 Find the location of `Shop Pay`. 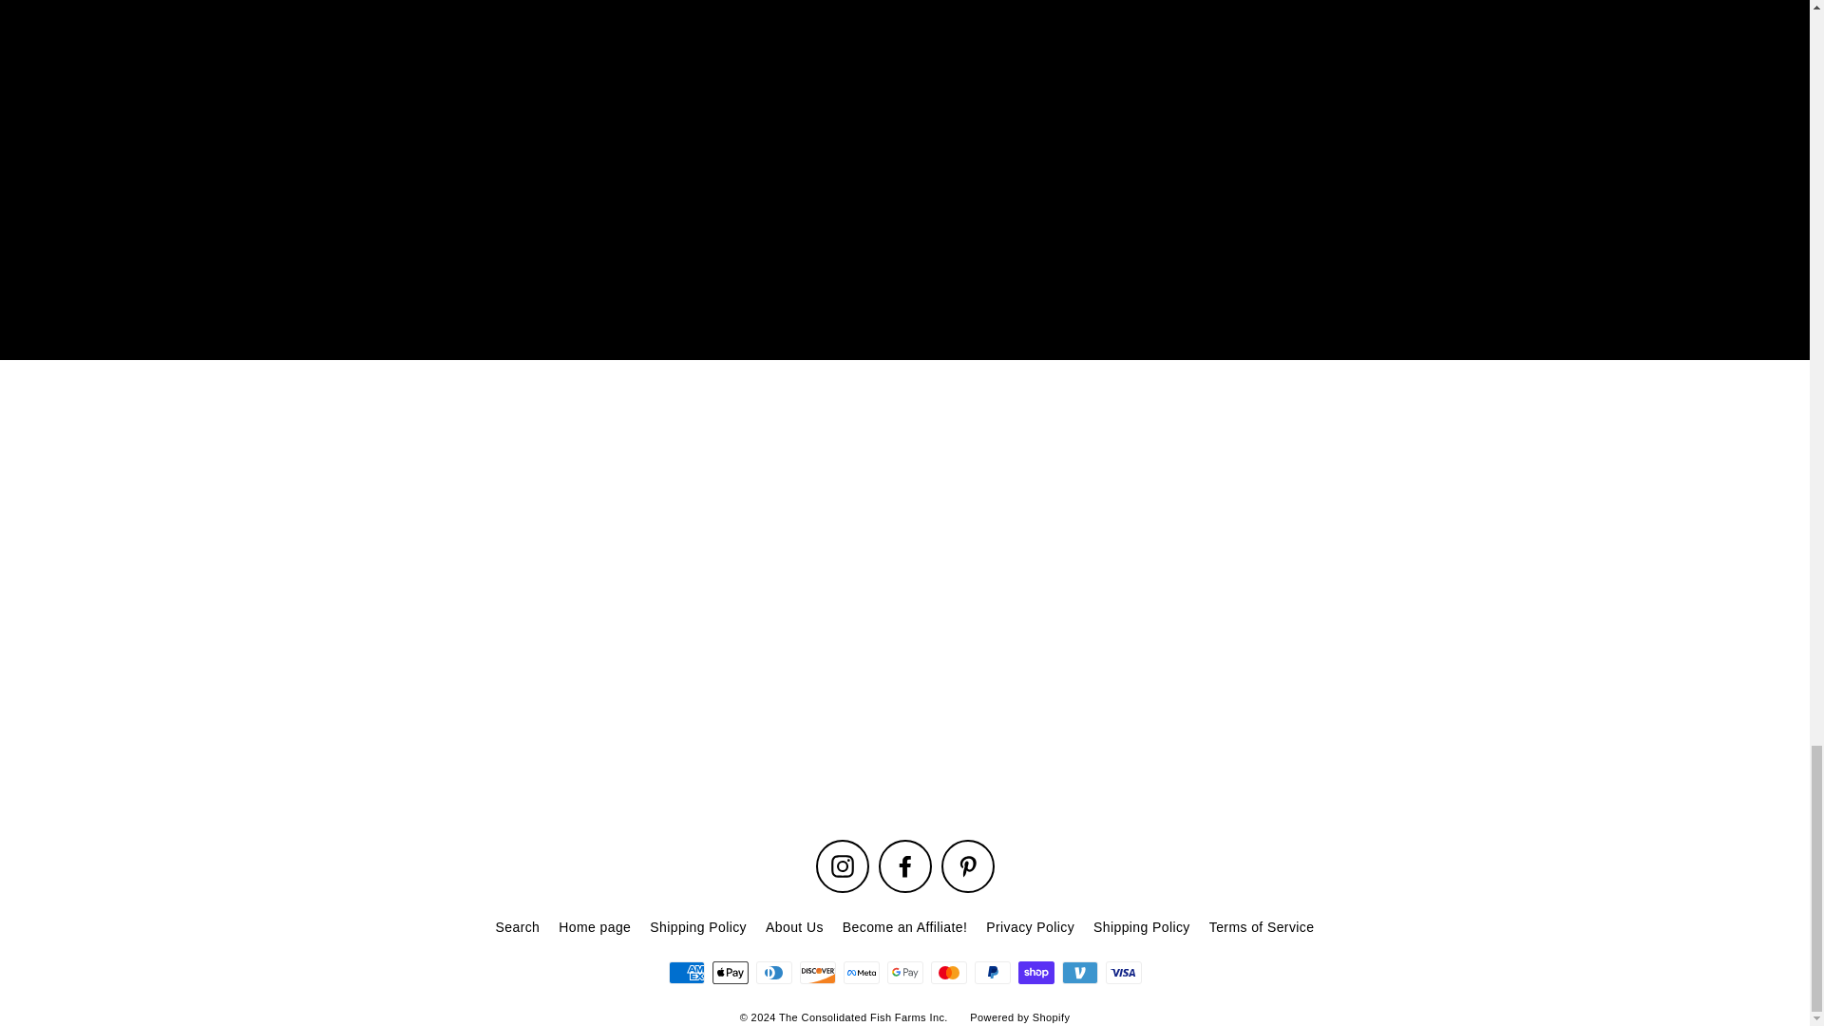

Shop Pay is located at coordinates (1035, 972).